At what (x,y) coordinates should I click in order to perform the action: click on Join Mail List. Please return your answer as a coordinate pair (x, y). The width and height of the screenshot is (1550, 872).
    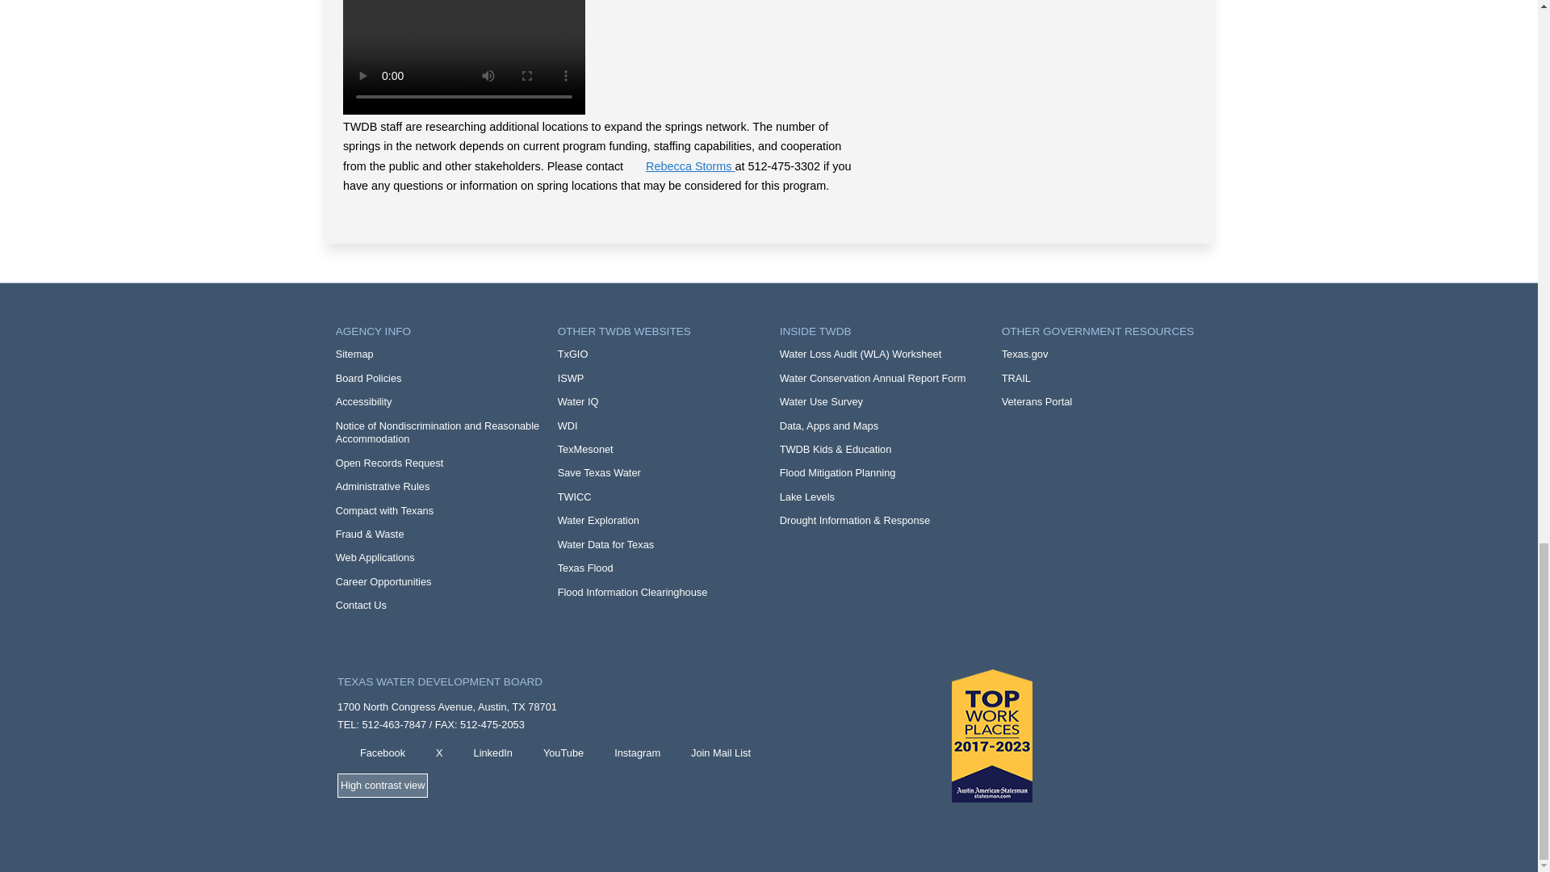
    Looking at the image, I should click on (709, 753).